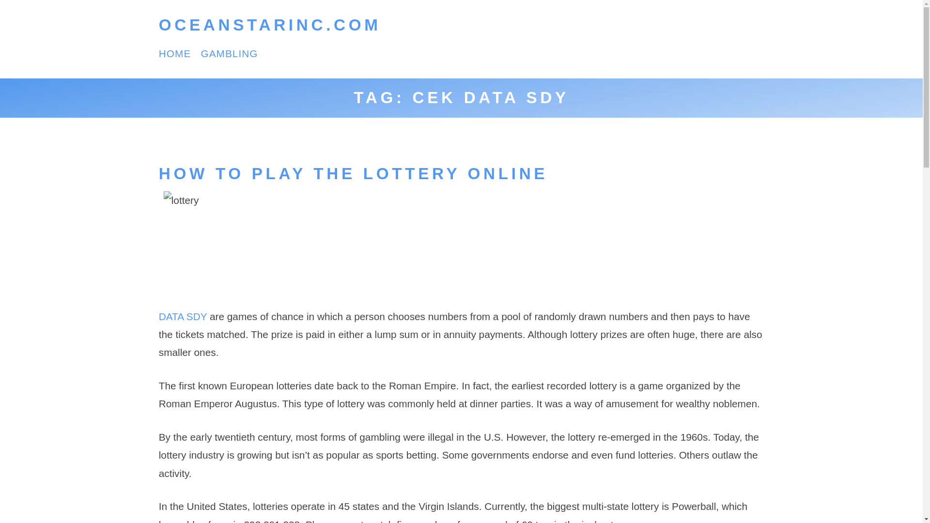 This screenshot has height=523, width=930. What do you see at coordinates (270, 25) in the screenshot?
I see `OCEANSTARINC.COM` at bounding box center [270, 25].